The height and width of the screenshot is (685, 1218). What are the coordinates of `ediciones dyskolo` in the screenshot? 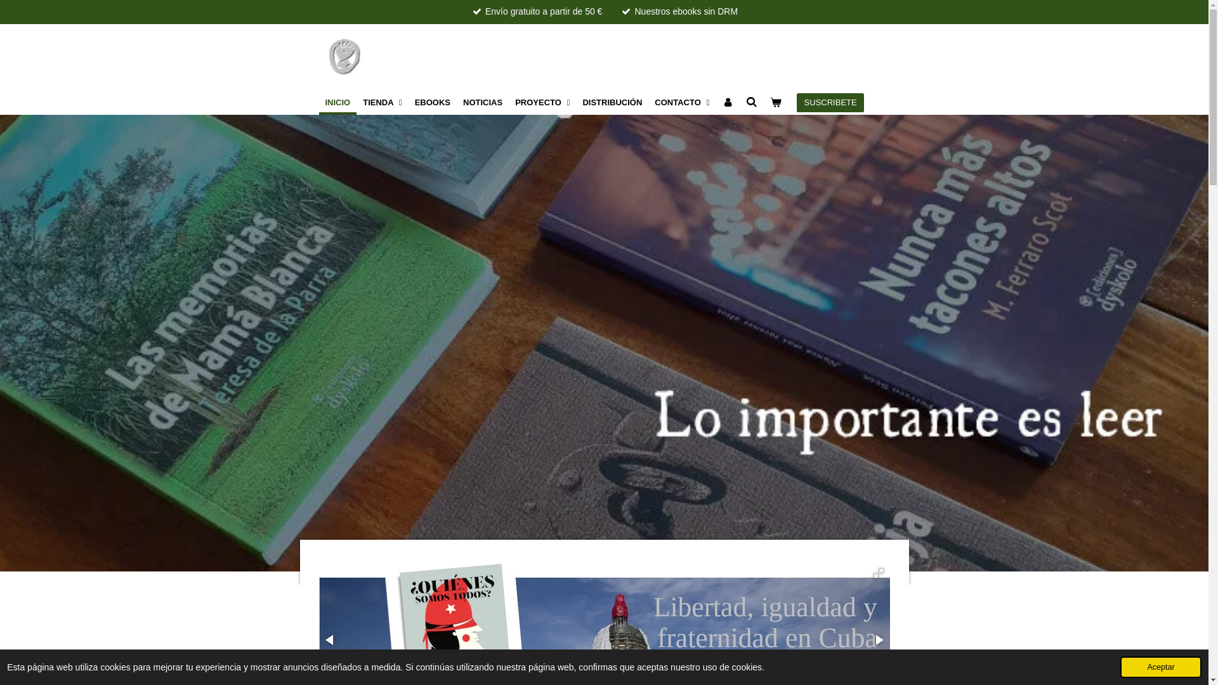 It's located at (343, 57).